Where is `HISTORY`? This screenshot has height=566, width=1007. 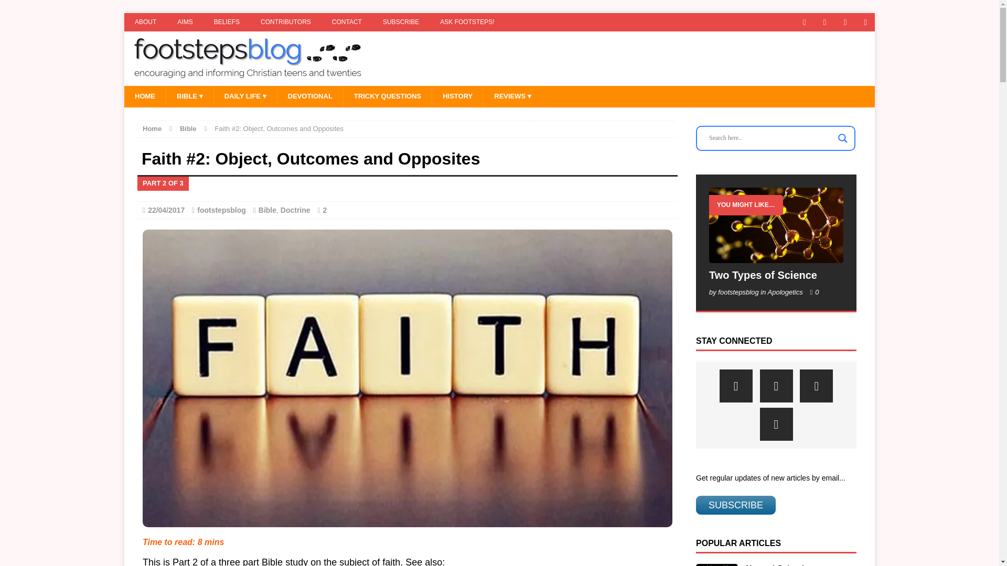
HISTORY is located at coordinates (457, 96).